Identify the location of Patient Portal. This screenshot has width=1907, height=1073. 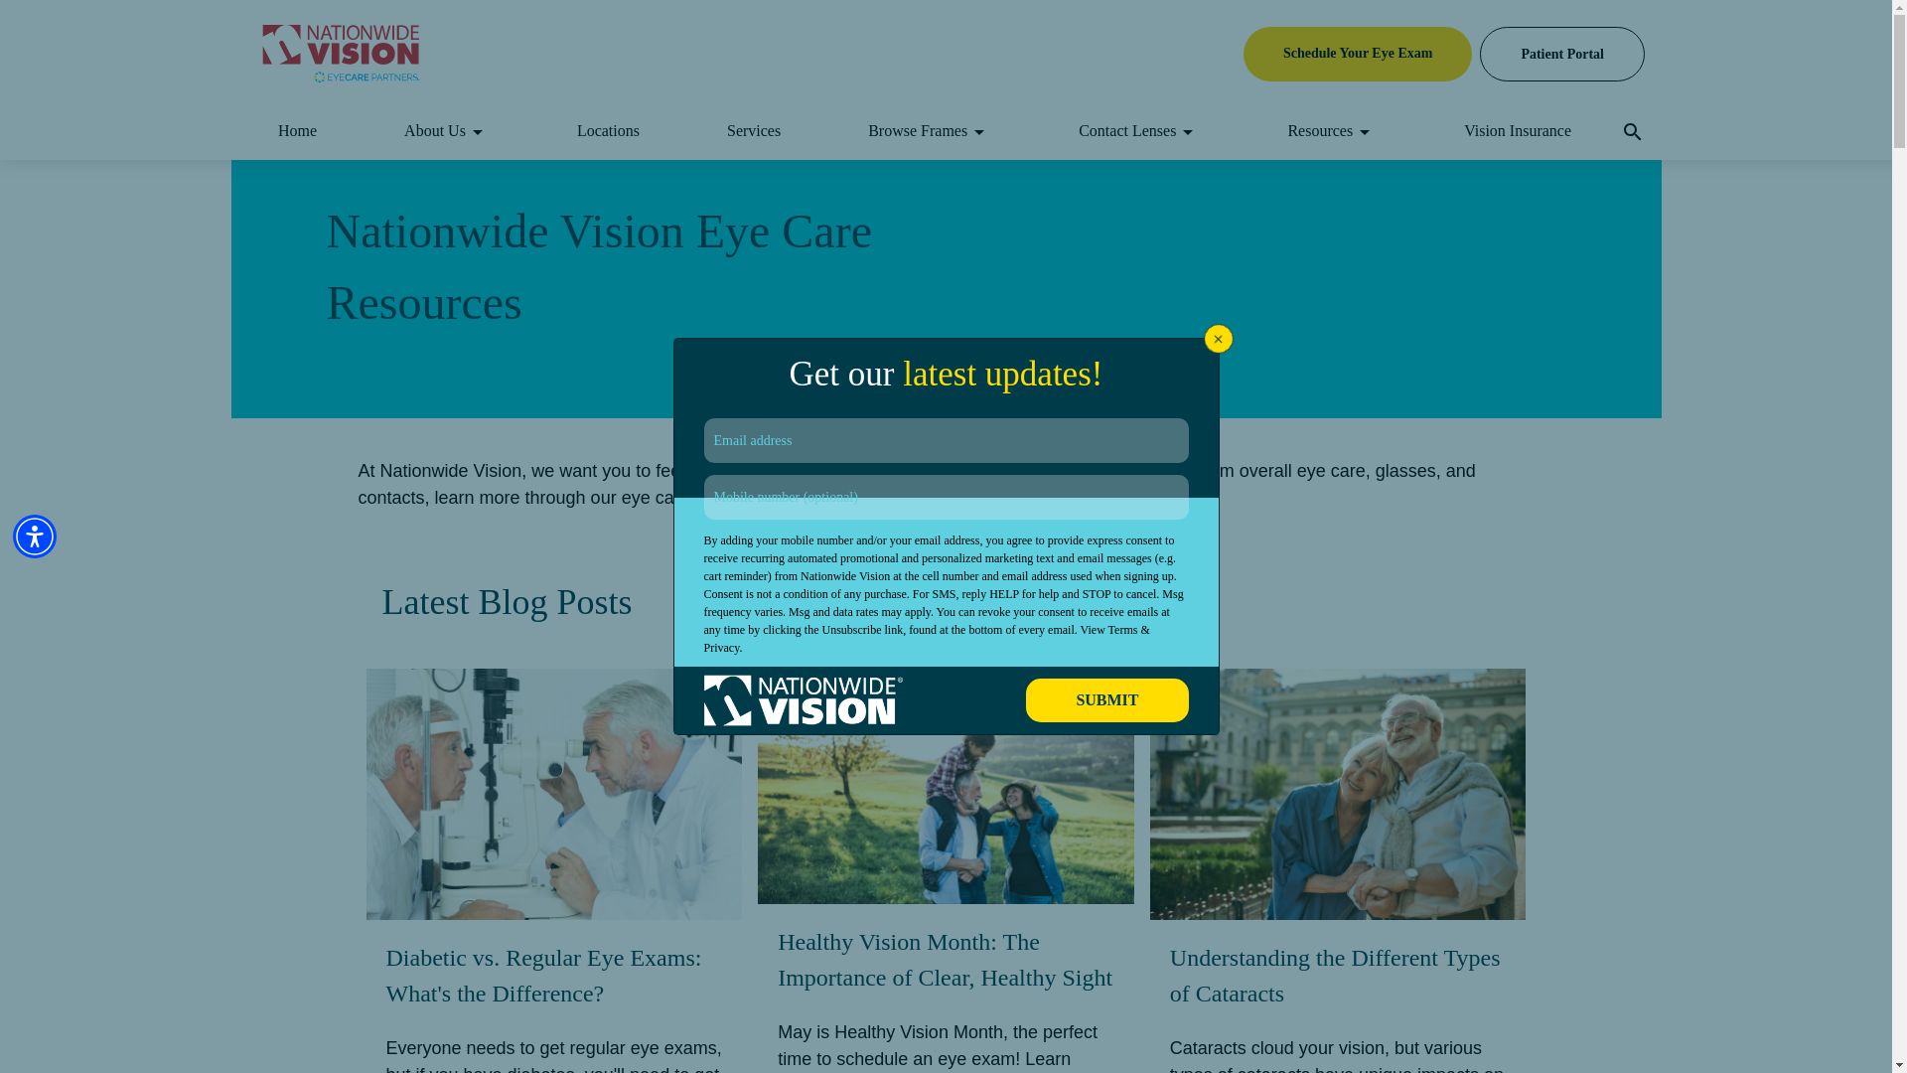
(1561, 53).